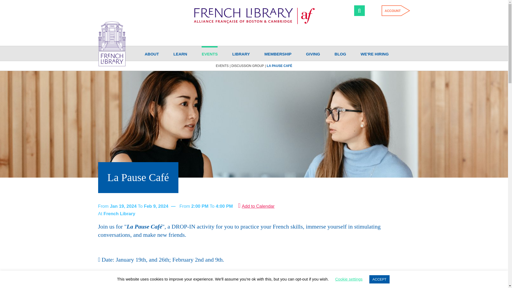 The image size is (512, 288). What do you see at coordinates (374, 53) in the screenshot?
I see `WE'RE HIRING` at bounding box center [374, 53].